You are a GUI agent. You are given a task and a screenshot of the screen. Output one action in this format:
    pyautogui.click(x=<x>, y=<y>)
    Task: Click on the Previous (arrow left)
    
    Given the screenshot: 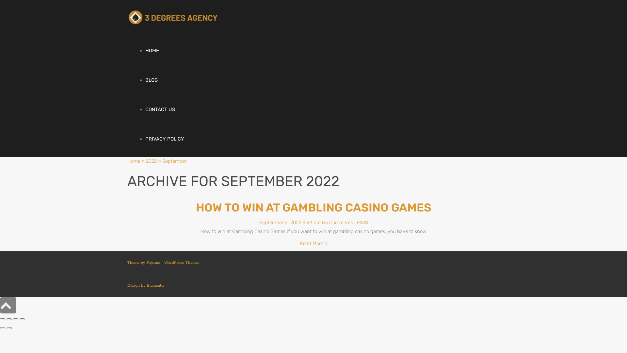 What is the action you would take?
    pyautogui.click(x=3, y=328)
    